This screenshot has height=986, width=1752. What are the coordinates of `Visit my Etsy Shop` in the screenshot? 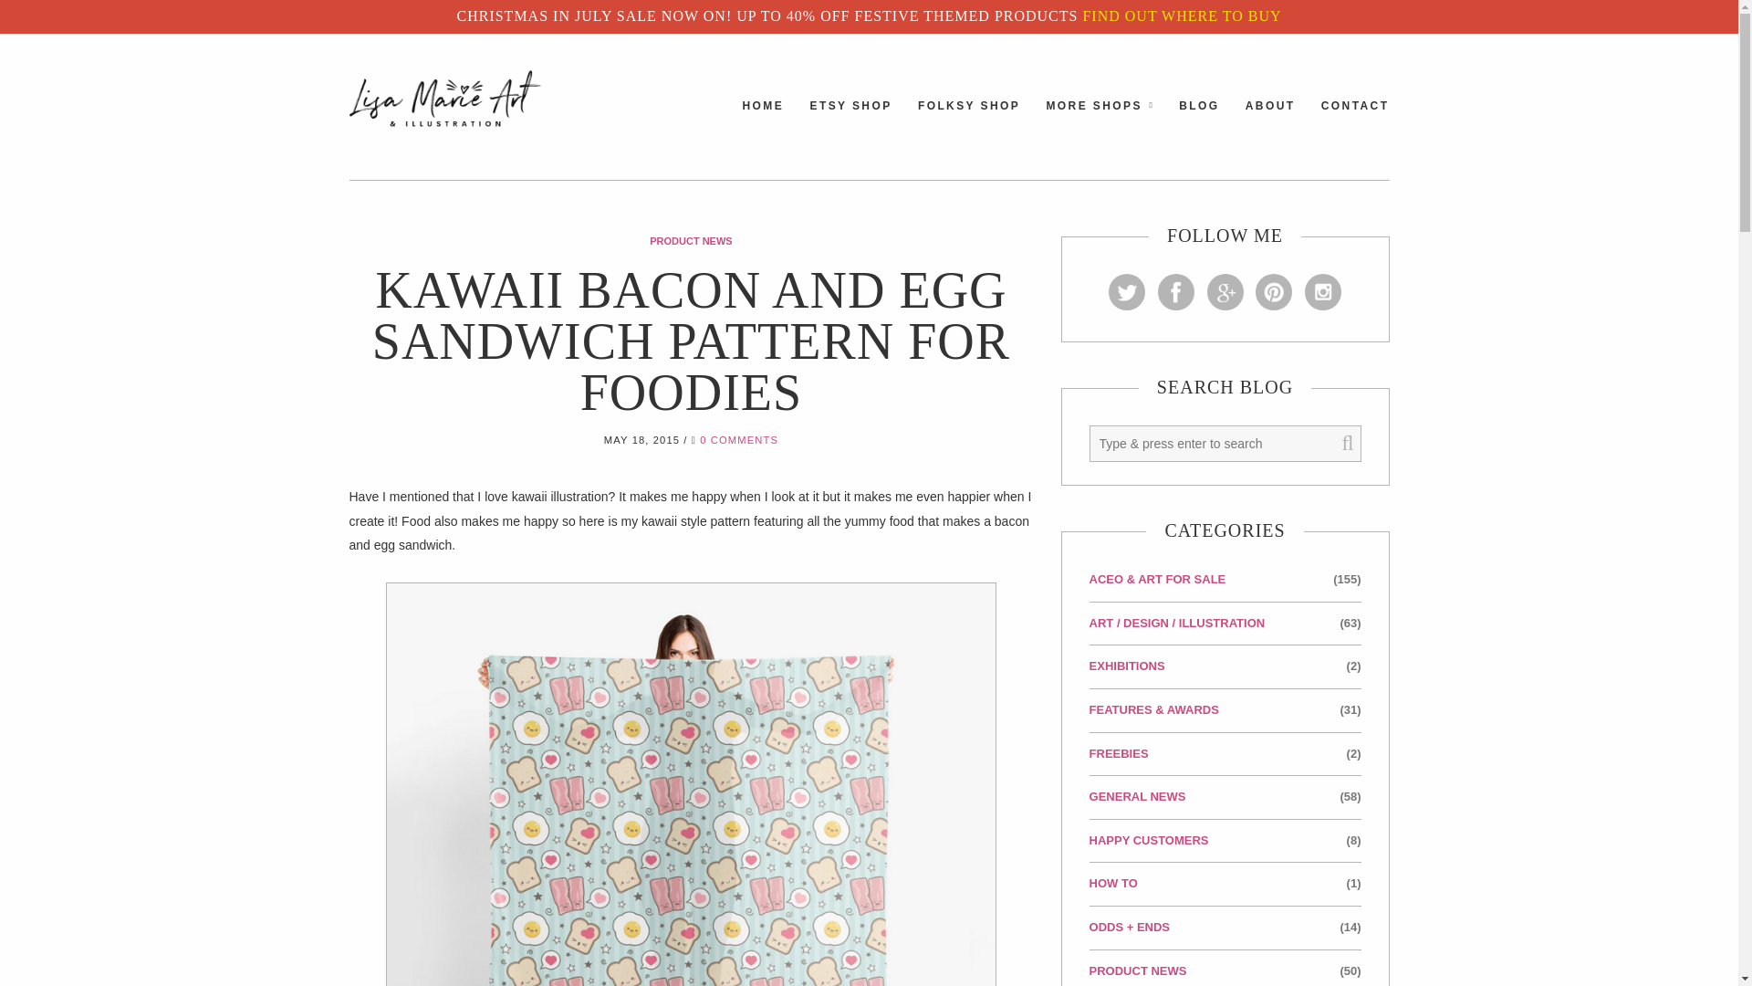 It's located at (850, 121).